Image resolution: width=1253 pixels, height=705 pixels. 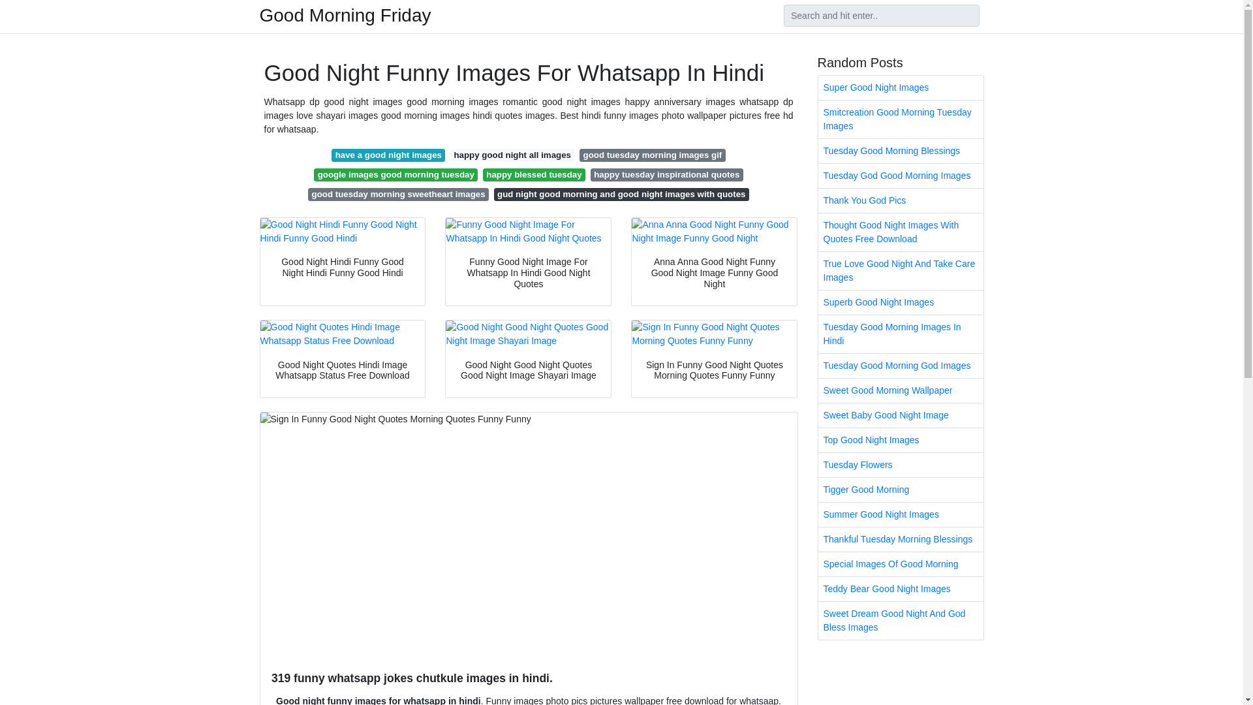 What do you see at coordinates (901, 366) in the screenshot?
I see `Tuesday Good Morning God Images` at bounding box center [901, 366].